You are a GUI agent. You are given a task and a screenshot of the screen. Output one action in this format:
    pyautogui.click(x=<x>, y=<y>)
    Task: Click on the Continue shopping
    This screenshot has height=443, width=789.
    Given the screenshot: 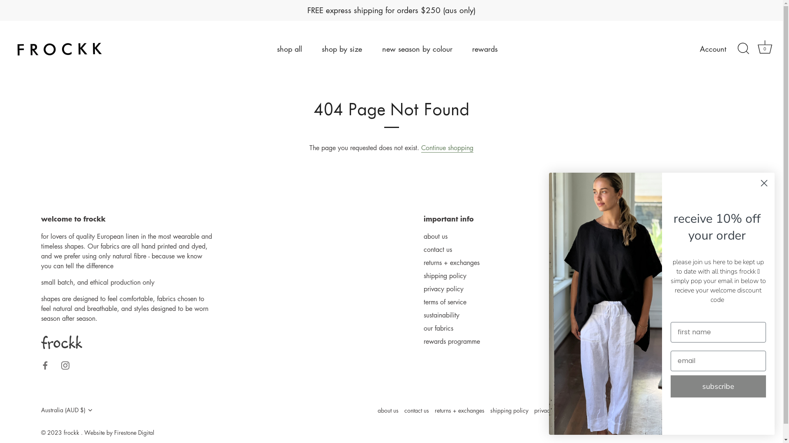 What is the action you would take?
    pyautogui.click(x=447, y=148)
    